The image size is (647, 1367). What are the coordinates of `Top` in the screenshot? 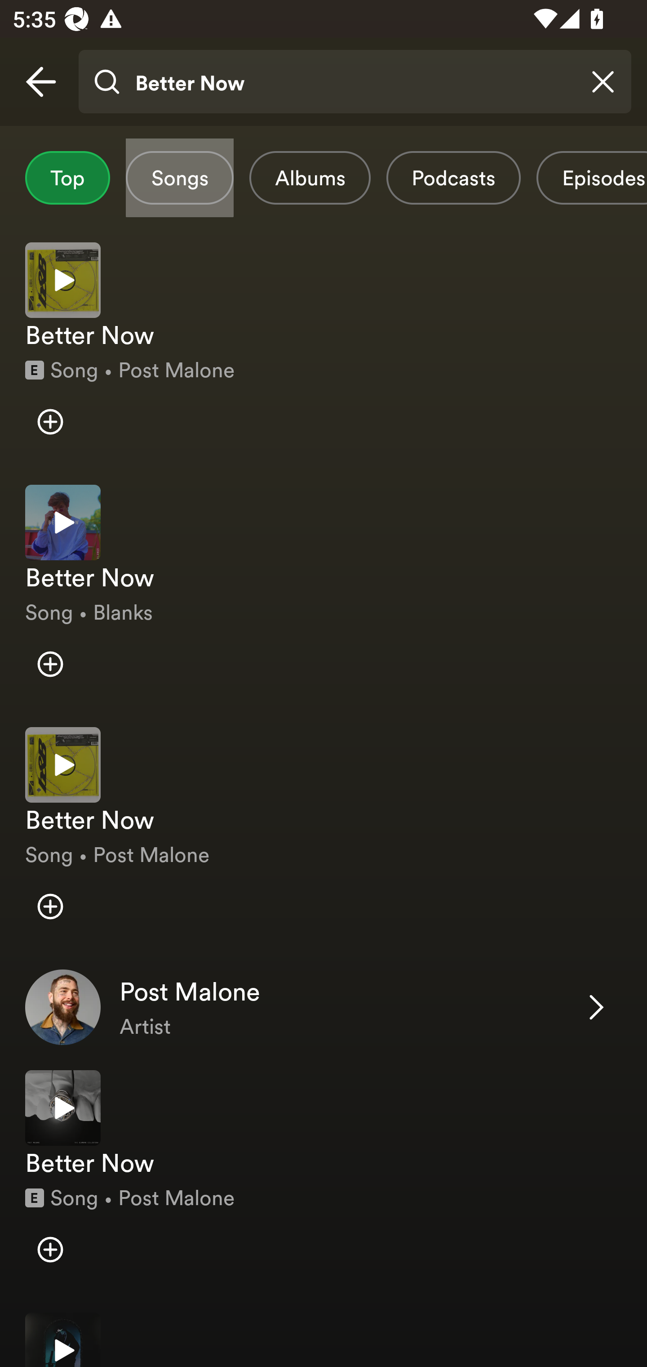 It's located at (67, 178).